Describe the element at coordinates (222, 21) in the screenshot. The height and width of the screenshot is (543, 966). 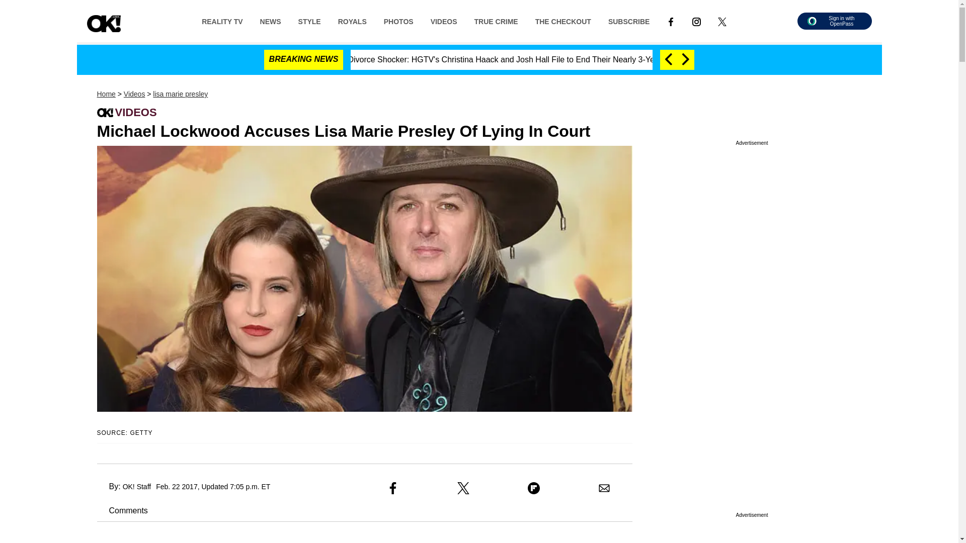
I see `REALITY TV` at that location.